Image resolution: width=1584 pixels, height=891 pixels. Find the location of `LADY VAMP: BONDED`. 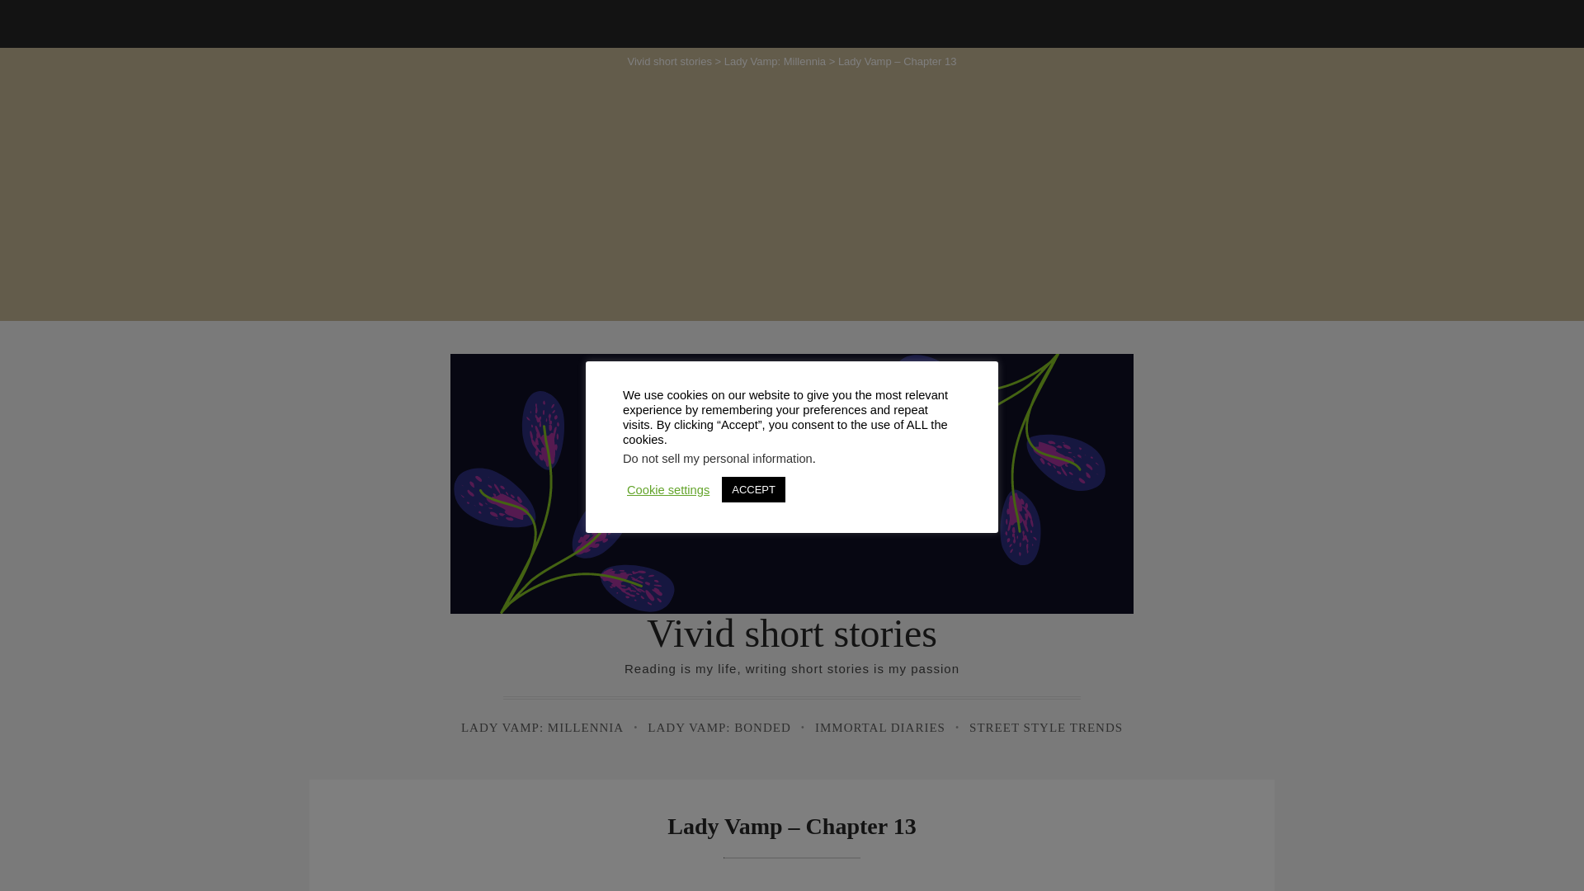

LADY VAMP: BONDED is located at coordinates (719, 728).